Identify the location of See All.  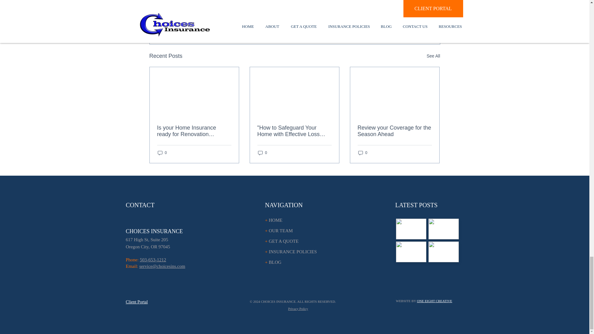
(433, 56).